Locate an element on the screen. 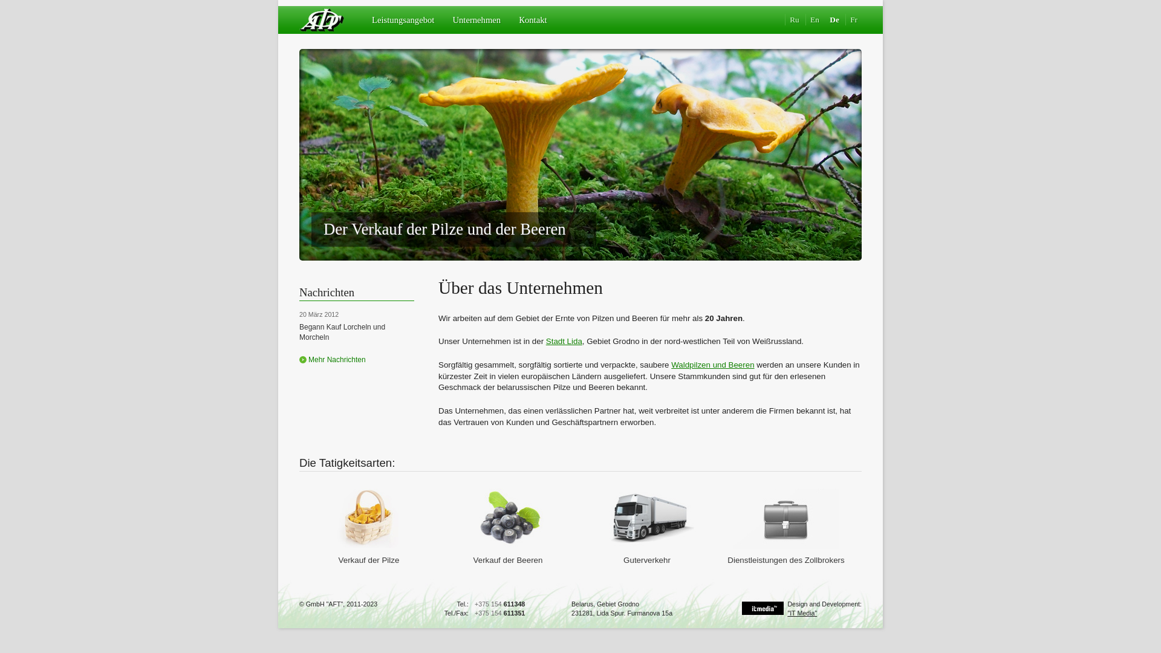 The width and height of the screenshot is (1161, 653). Ru is located at coordinates (795, 19).